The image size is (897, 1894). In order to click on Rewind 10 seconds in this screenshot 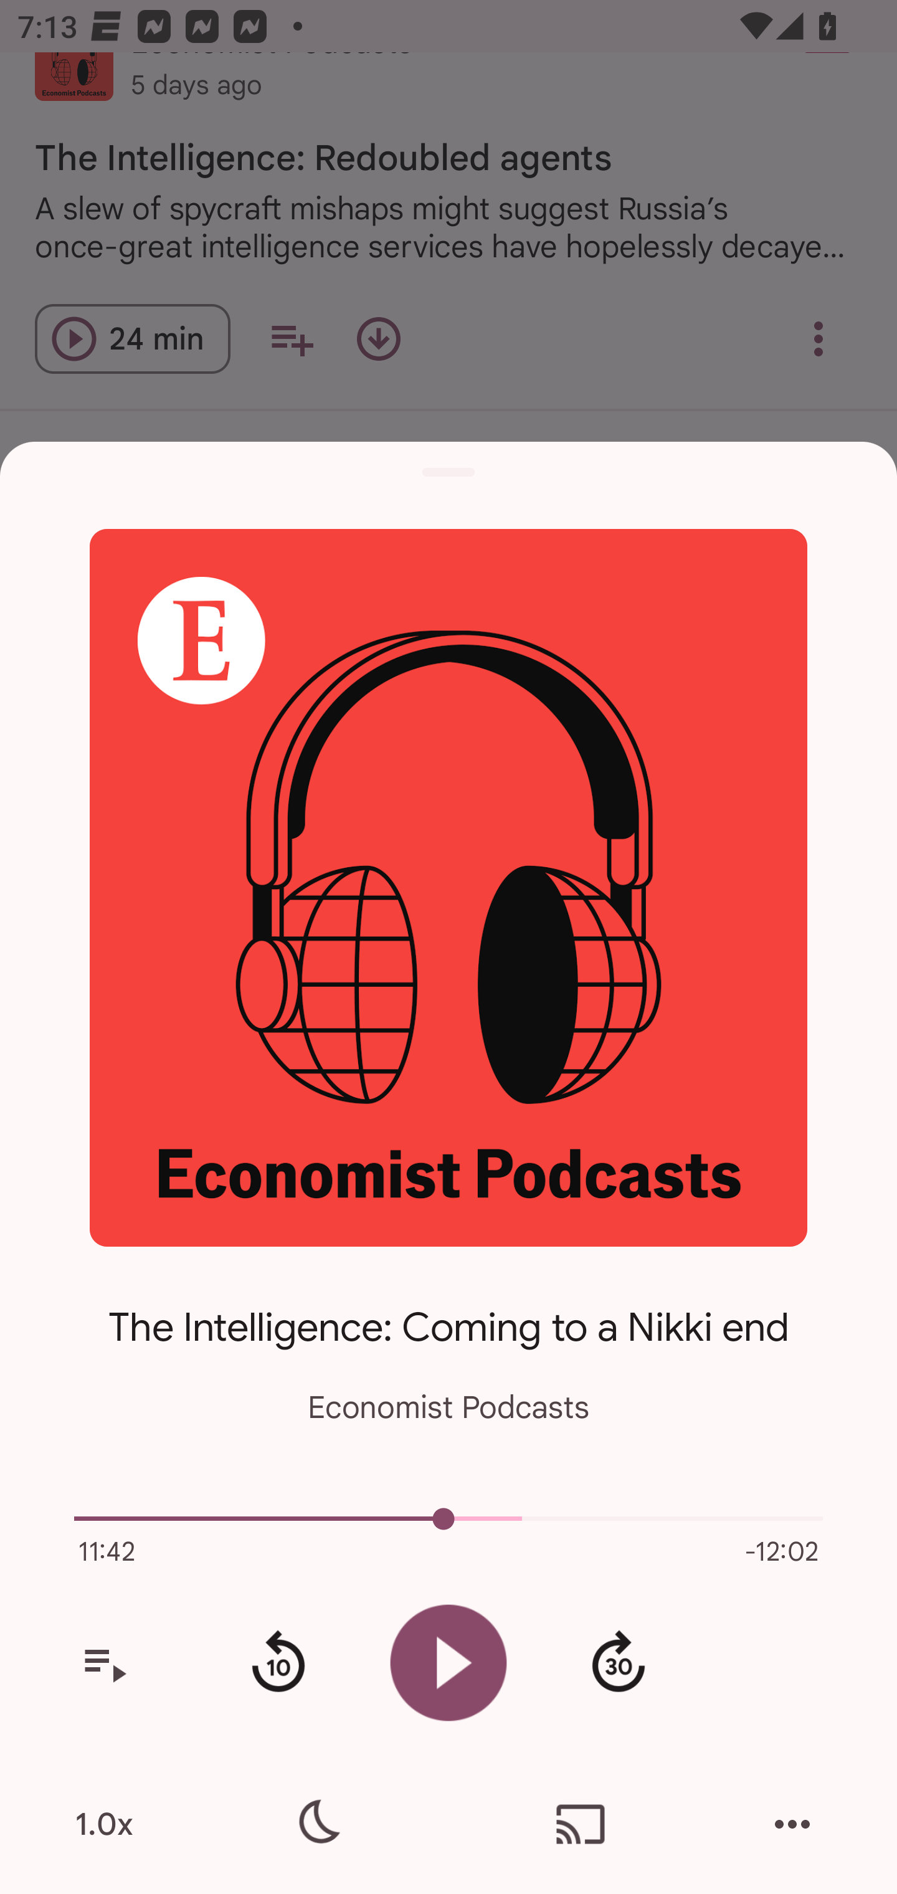, I will do `click(278, 1663)`.